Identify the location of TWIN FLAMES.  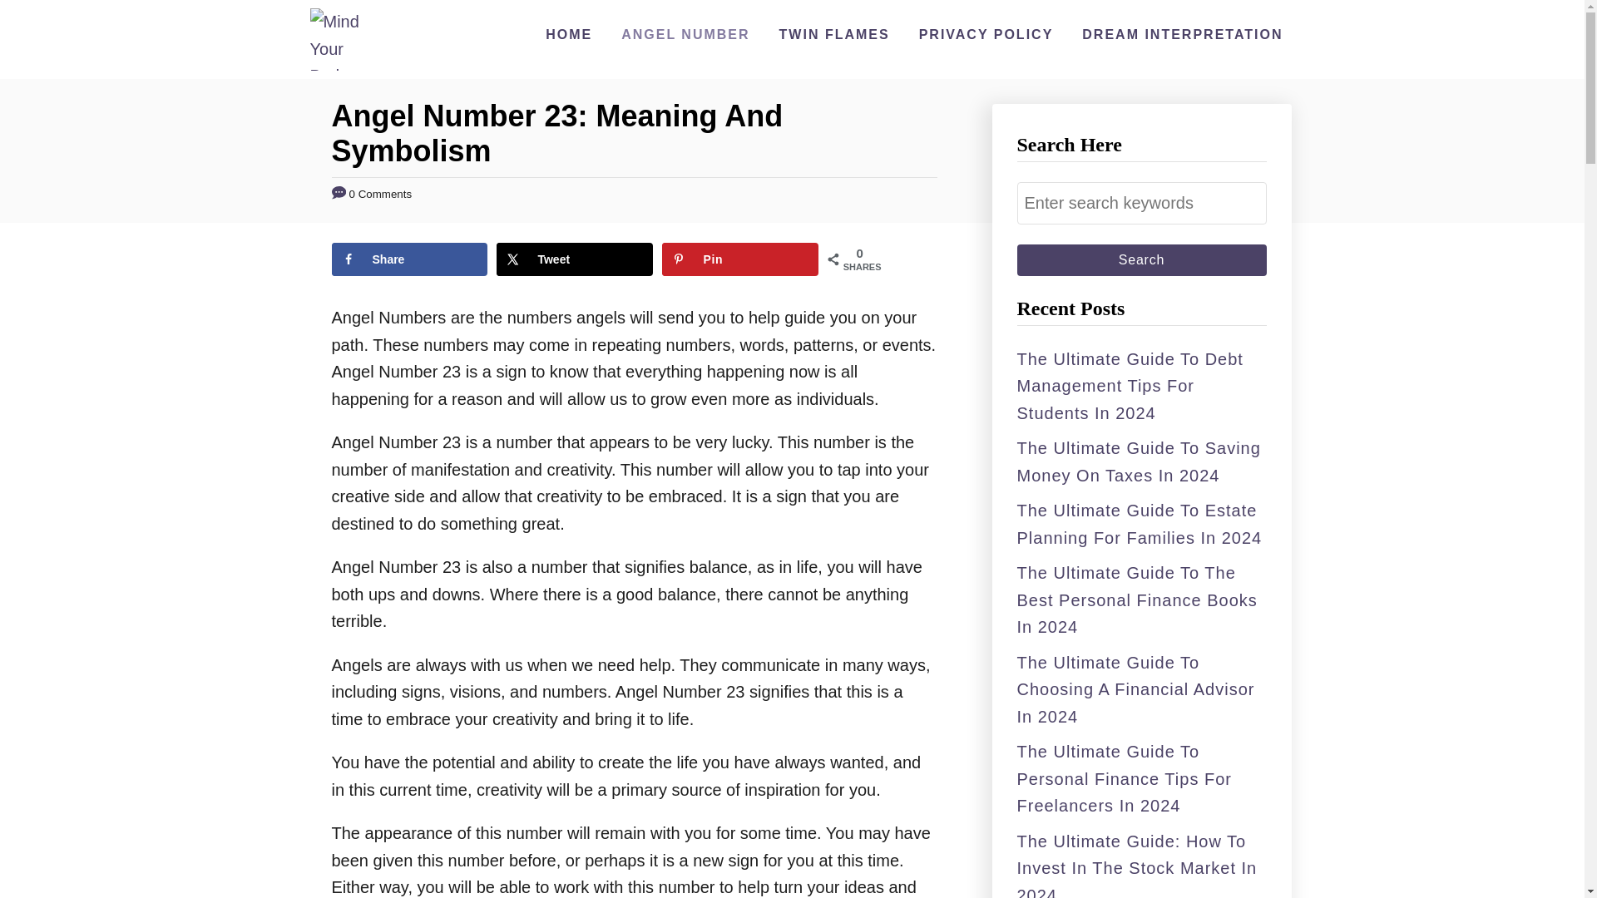
(834, 34).